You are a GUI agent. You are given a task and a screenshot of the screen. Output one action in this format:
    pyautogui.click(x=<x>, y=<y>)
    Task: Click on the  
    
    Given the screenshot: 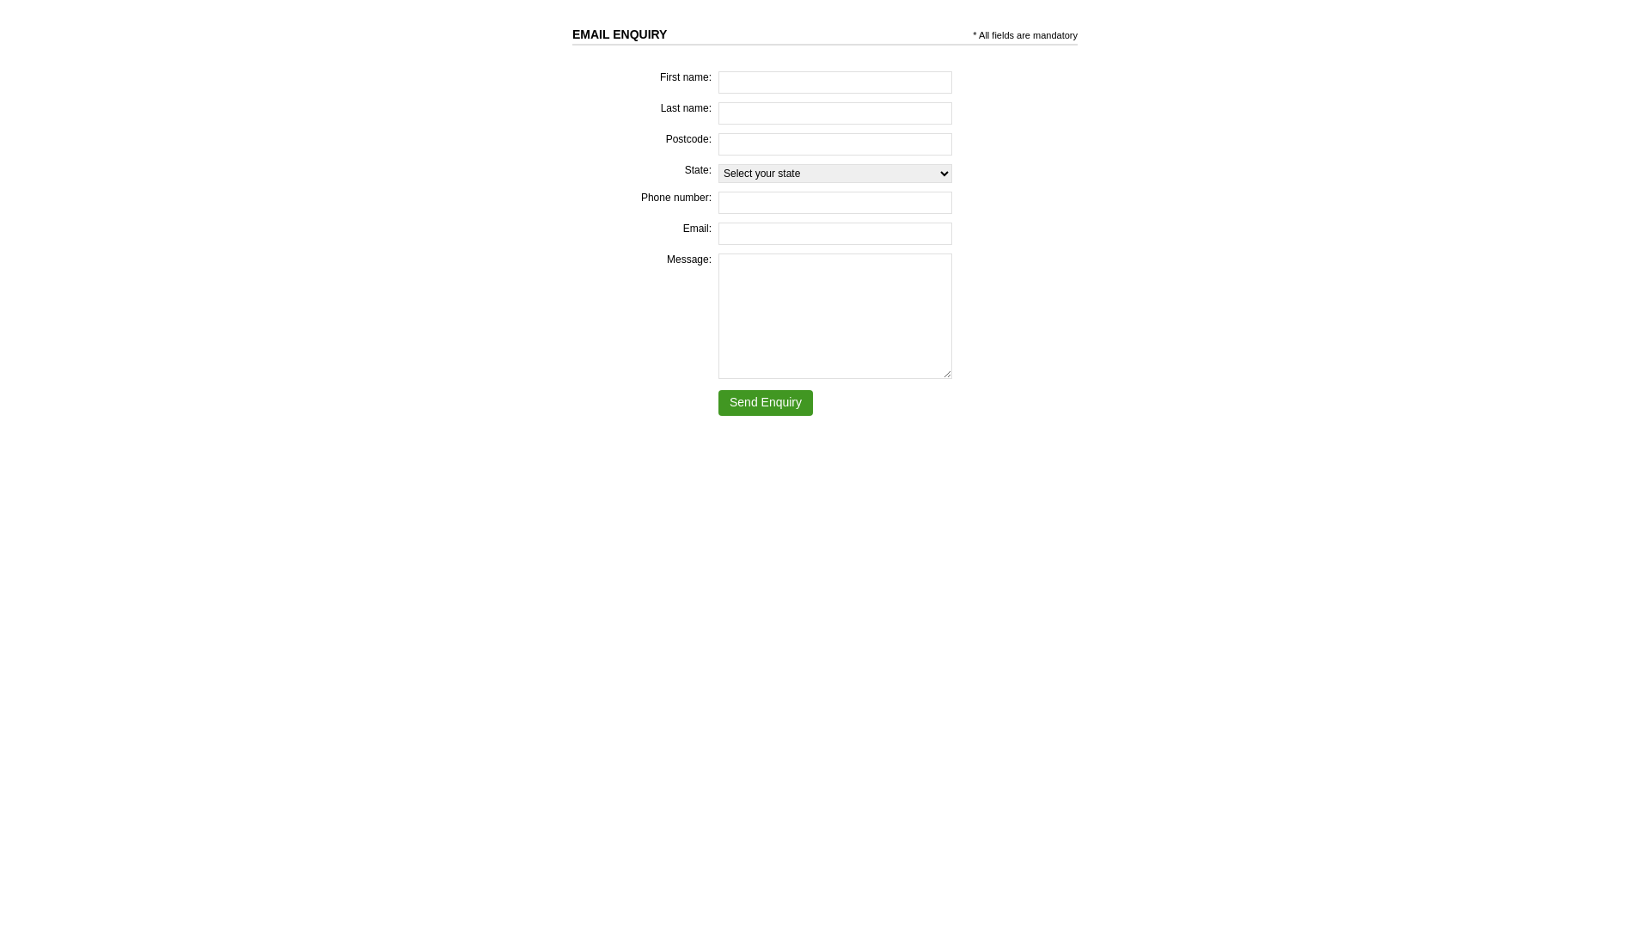 What is the action you would take?
    pyautogui.click(x=669, y=34)
    